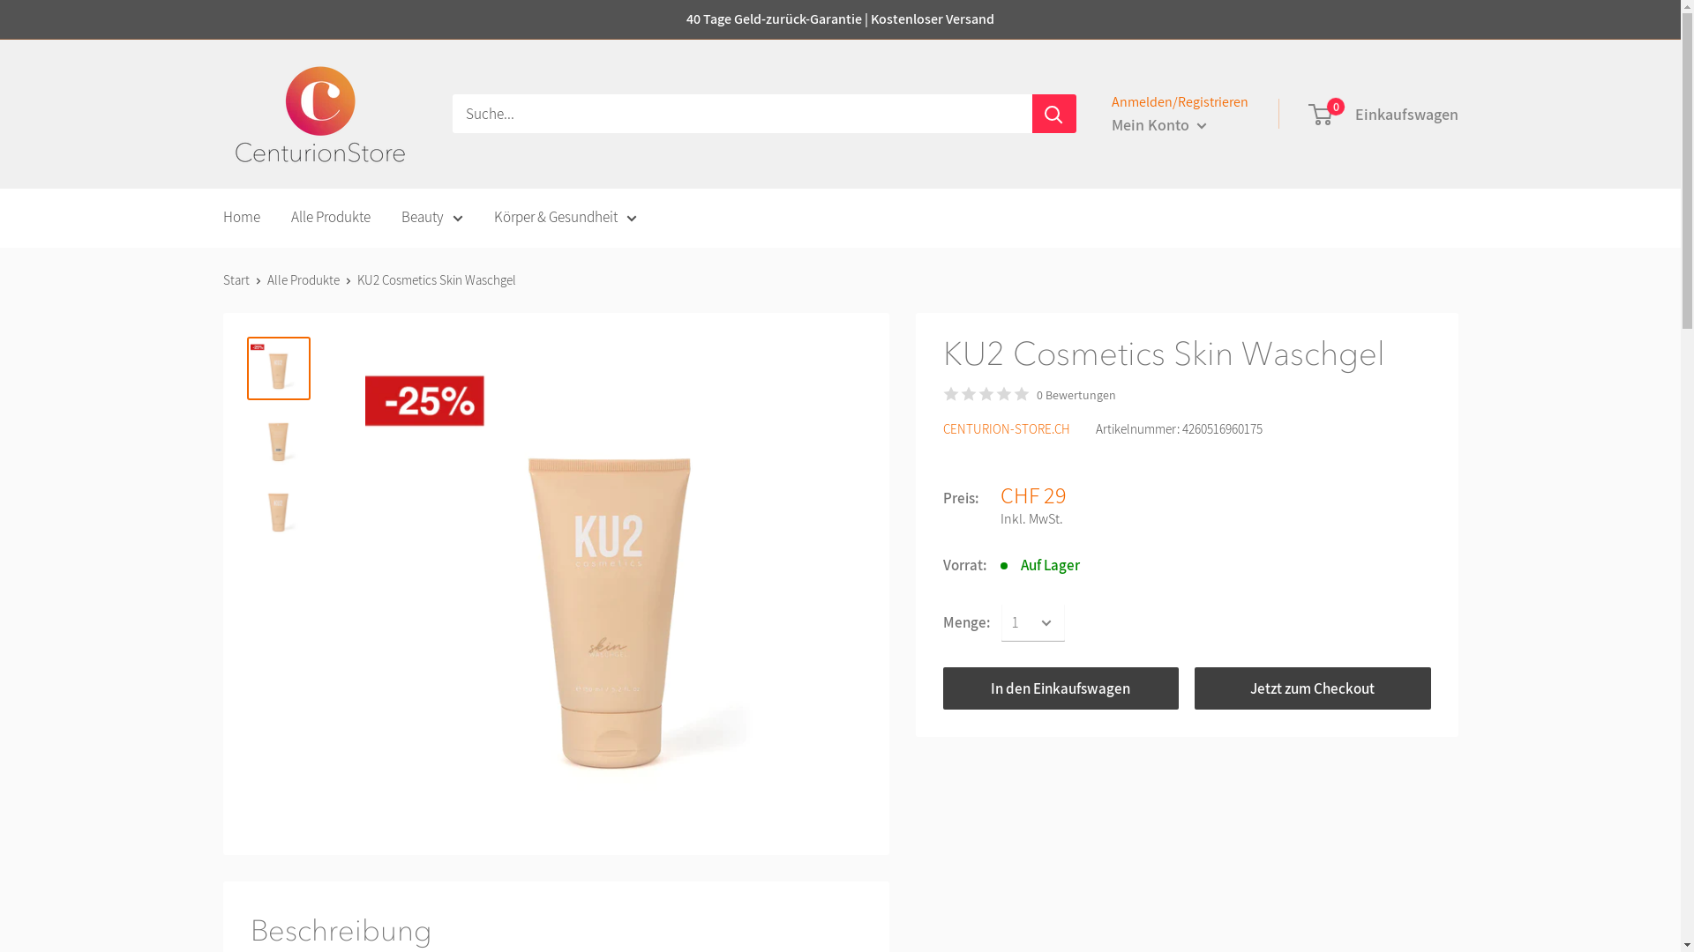 The height and width of the screenshot is (952, 1694). What do you see at coordinates (1313, 688) in the screenshot?
I see `Jetzt zum Checkout` at bounding box center [1313, 688].